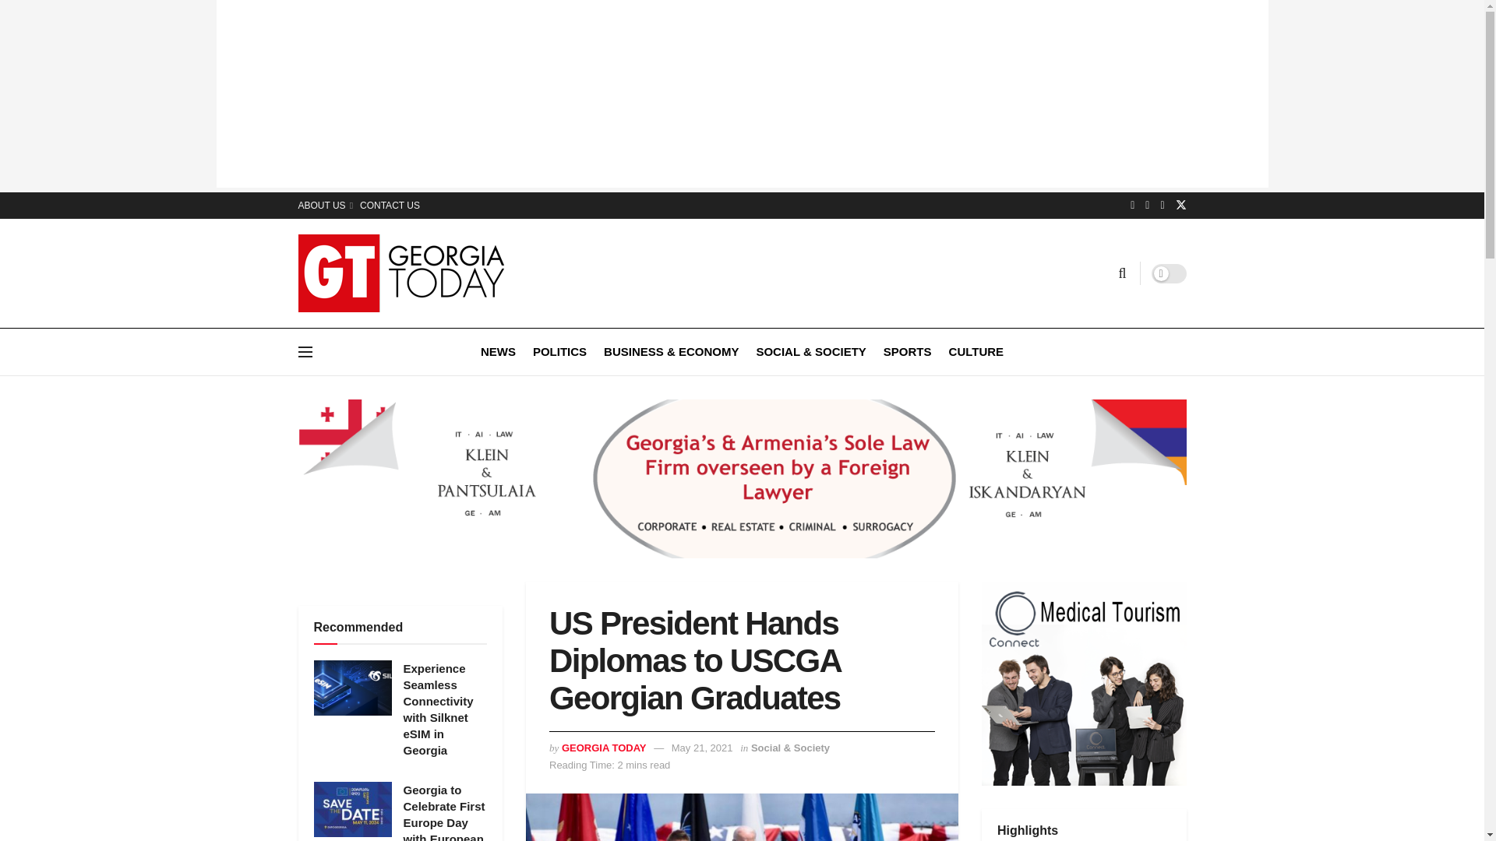  What do you see at coordinates (702, 748) in the screenshot?
I see `May 21, 2021` at bounding box center [702, 748].